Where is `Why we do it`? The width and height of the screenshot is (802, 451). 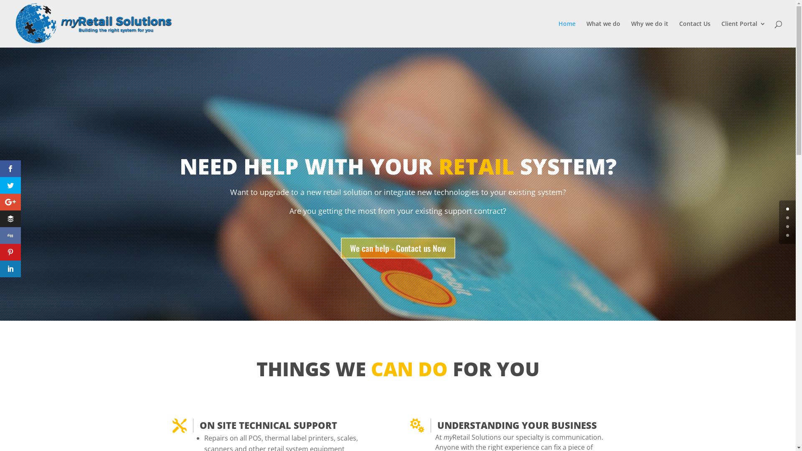 Why we do it is located at coordinates (650, 34).